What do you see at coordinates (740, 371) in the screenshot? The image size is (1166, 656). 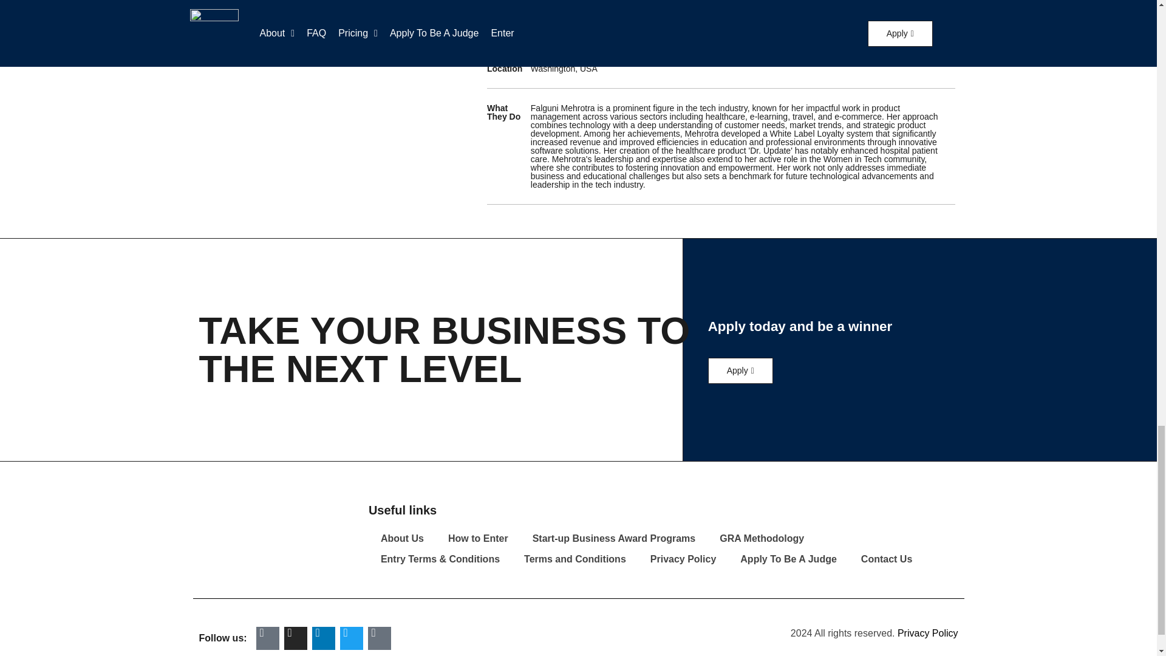 I see `Apply` at bounding box center [740, 371].